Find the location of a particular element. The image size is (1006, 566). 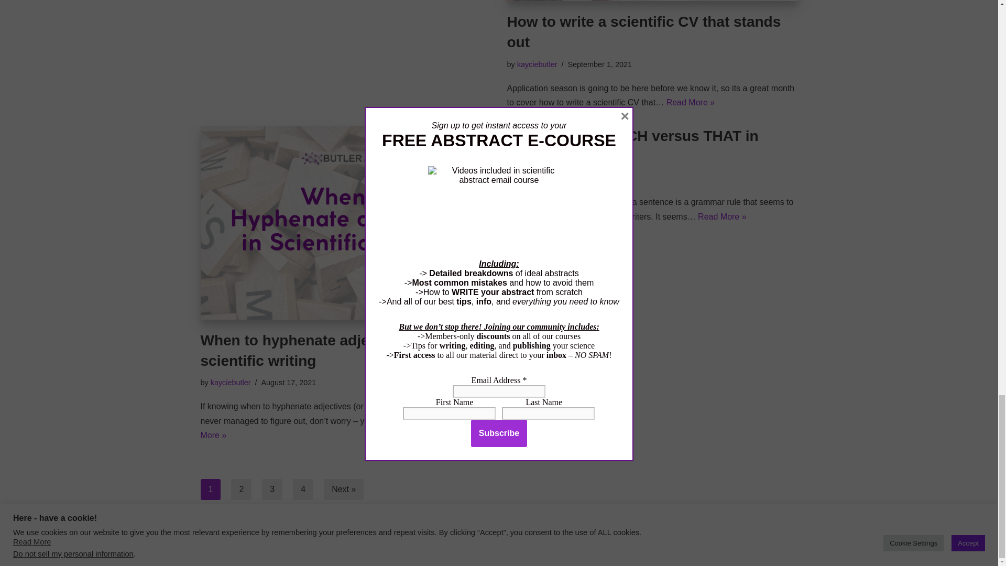

Posts by kayciebutler is located at coordinates (537, 64).